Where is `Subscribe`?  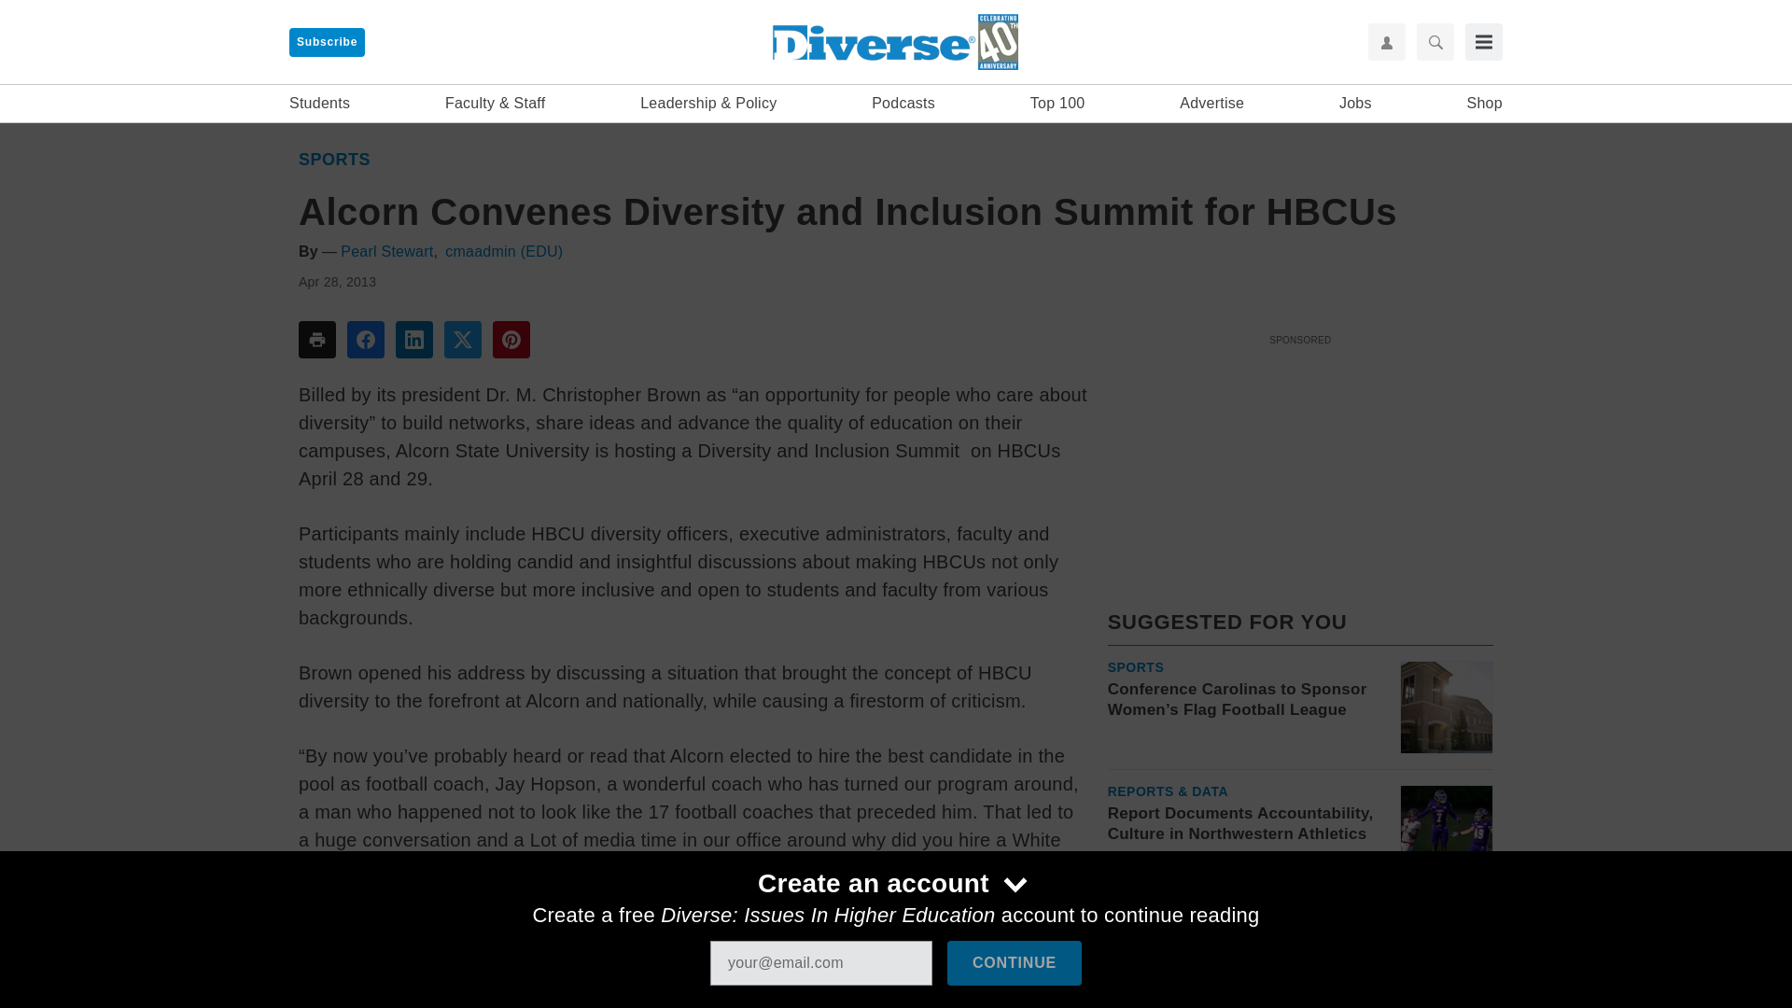 Subscribe is located at coordinates (327, 42).